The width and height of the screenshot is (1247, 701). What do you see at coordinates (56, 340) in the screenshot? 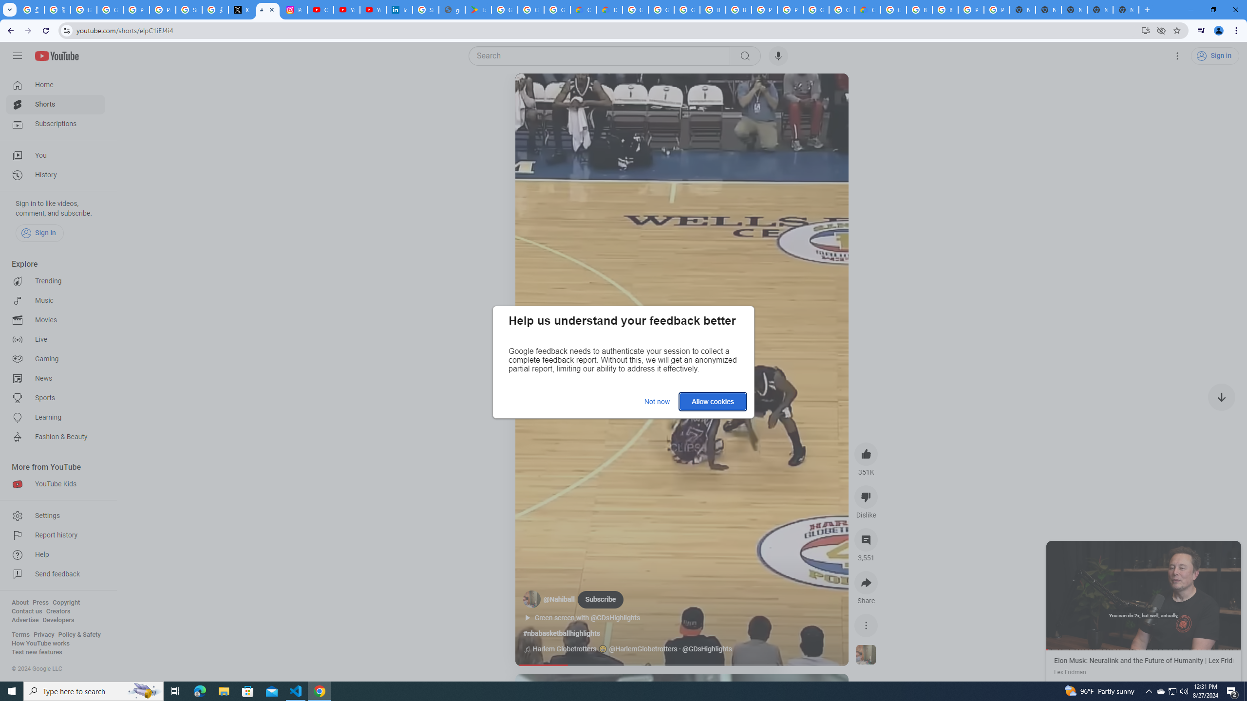
I see `Live` at bounding box center [56, 340].